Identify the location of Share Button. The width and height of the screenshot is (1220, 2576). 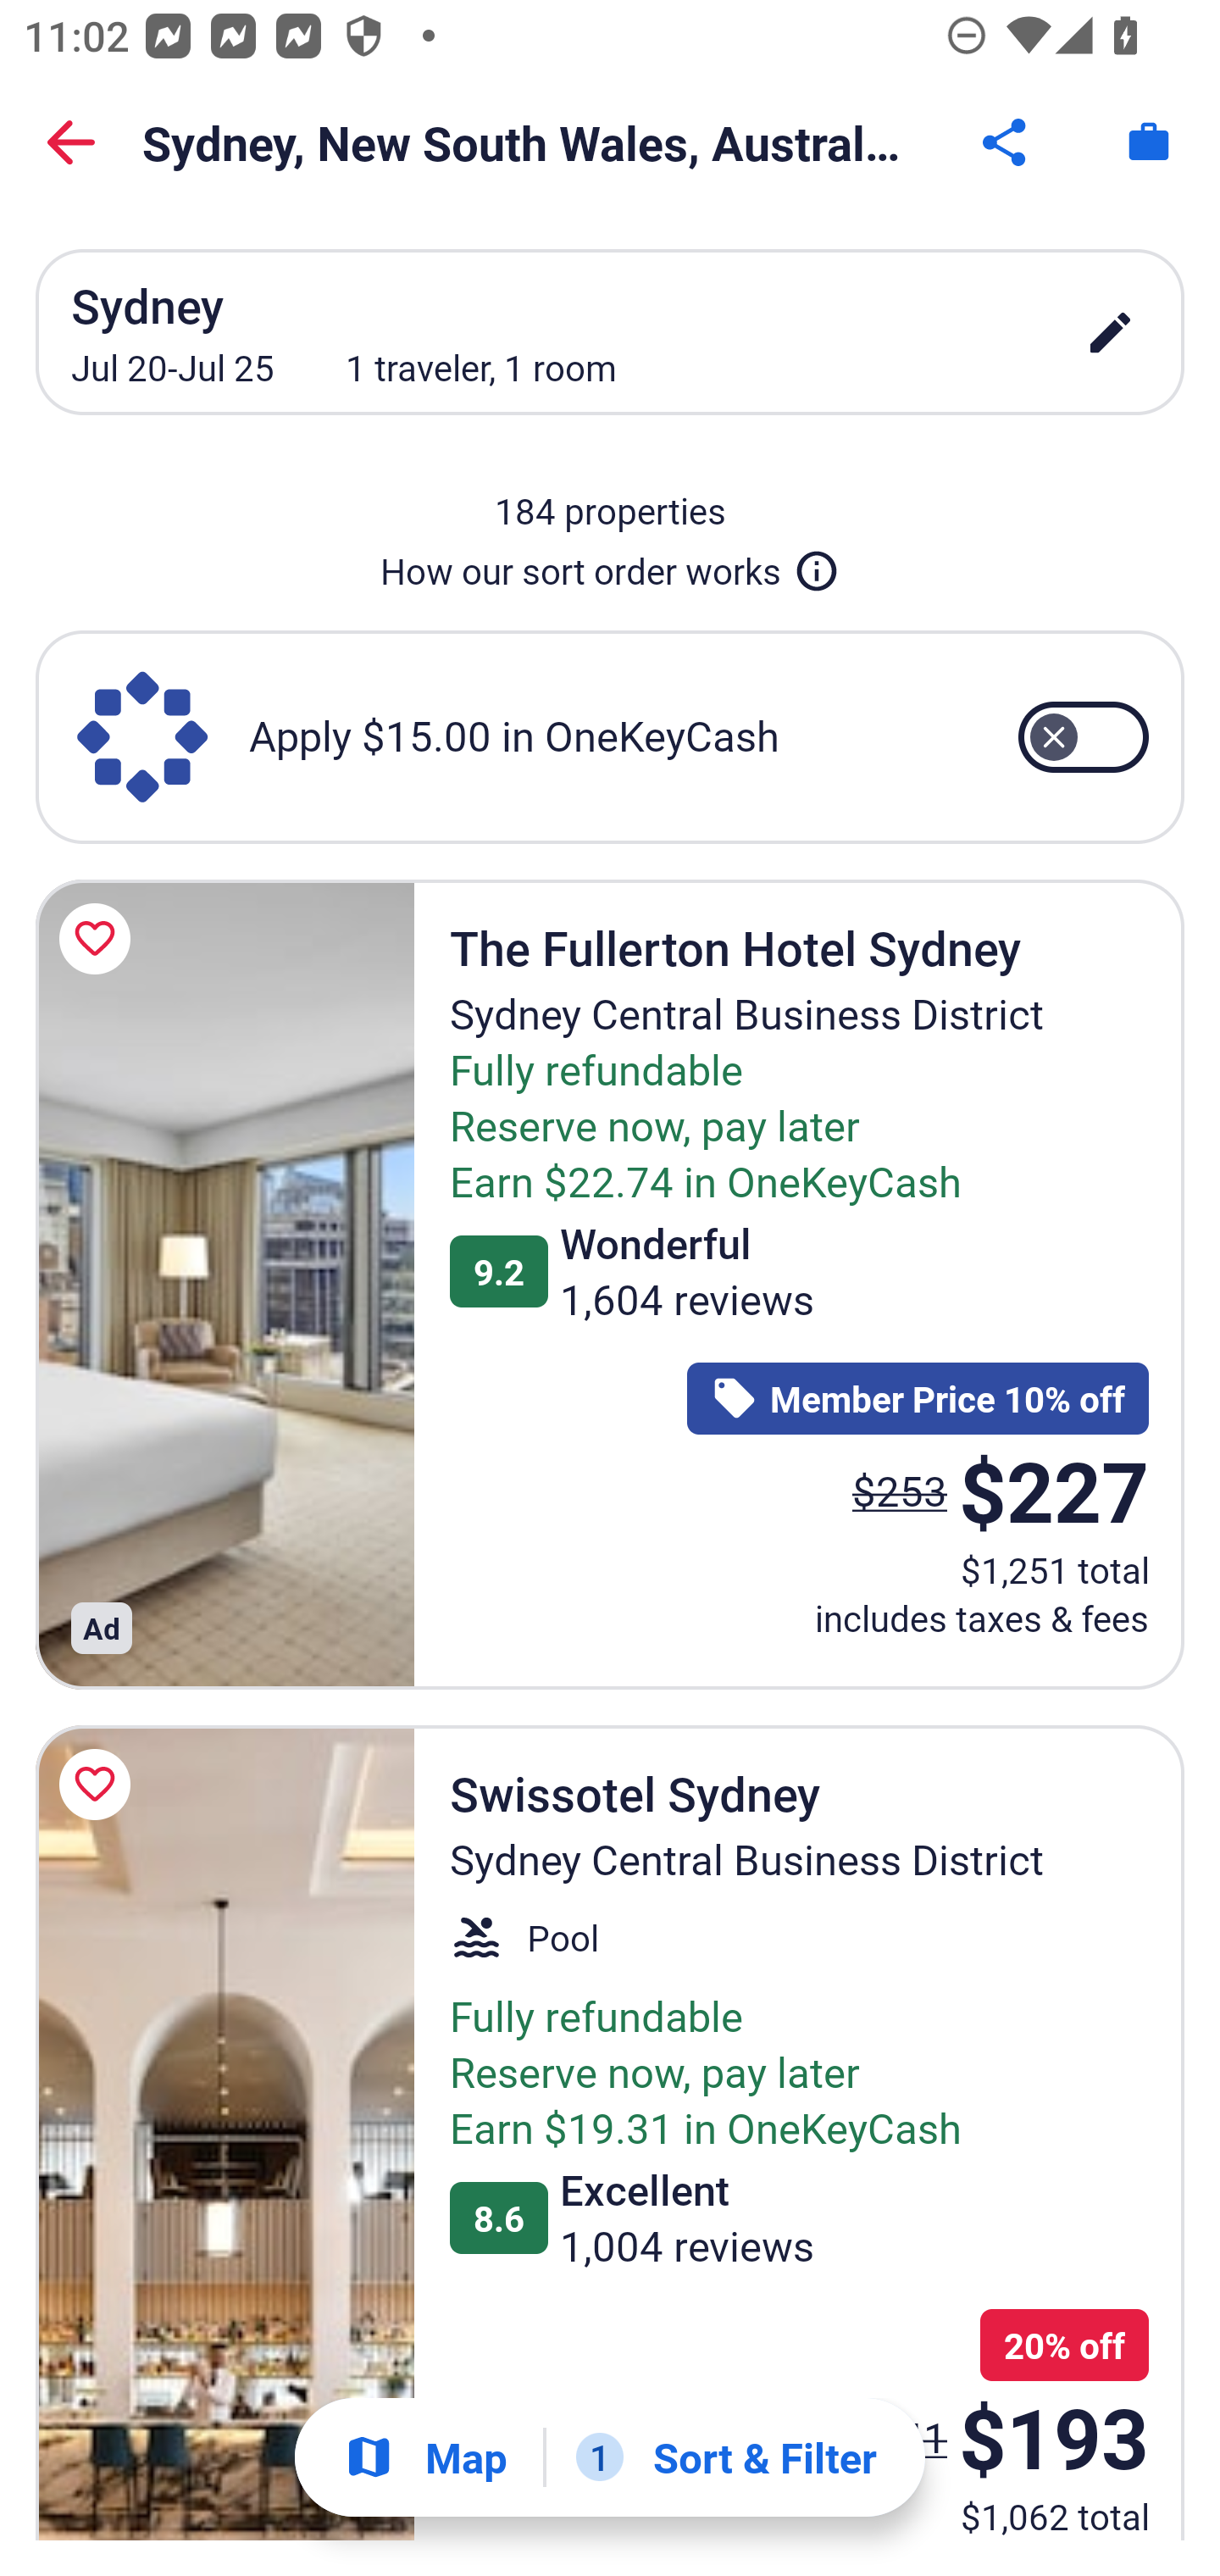
(1006, 142).